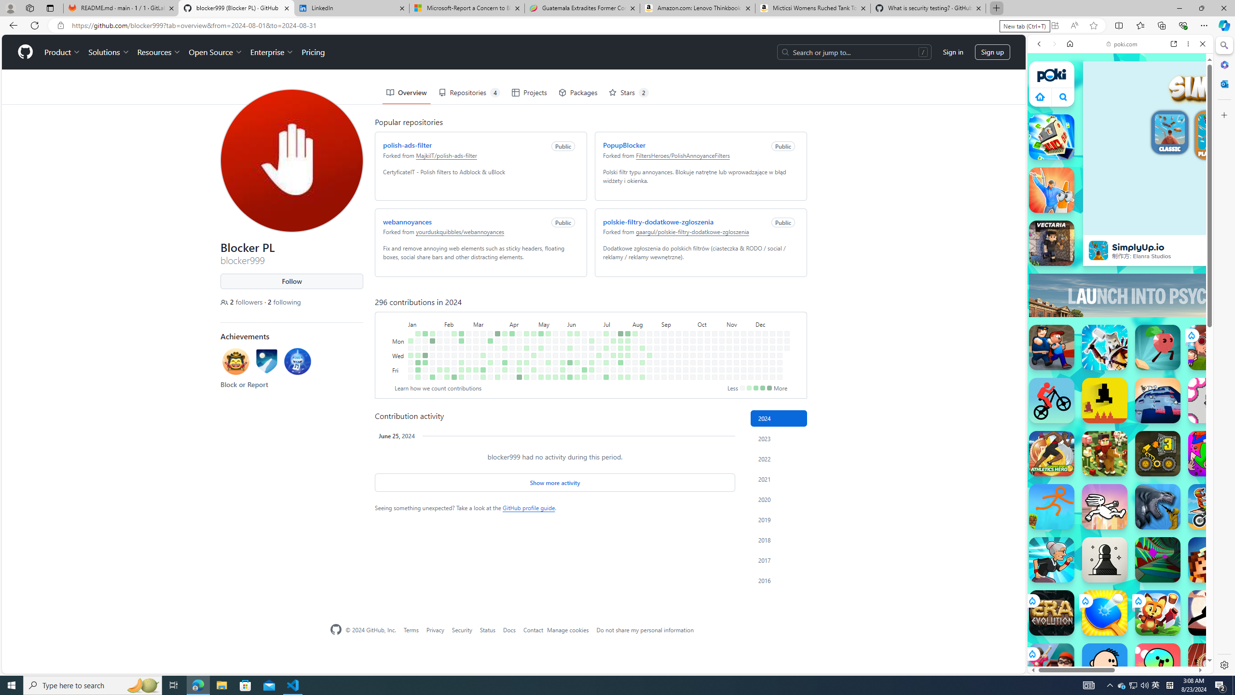 This screenshot has width=1235, height=695. Describe the element at coordinates (953, 52) in the screenshot. I see `Sign in` at that location.